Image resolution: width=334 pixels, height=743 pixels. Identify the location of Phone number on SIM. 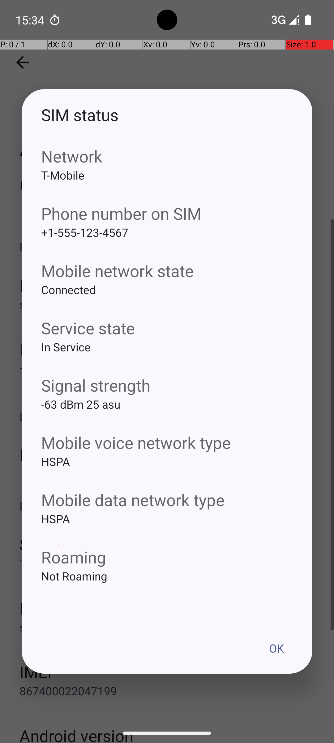
(167, 214).